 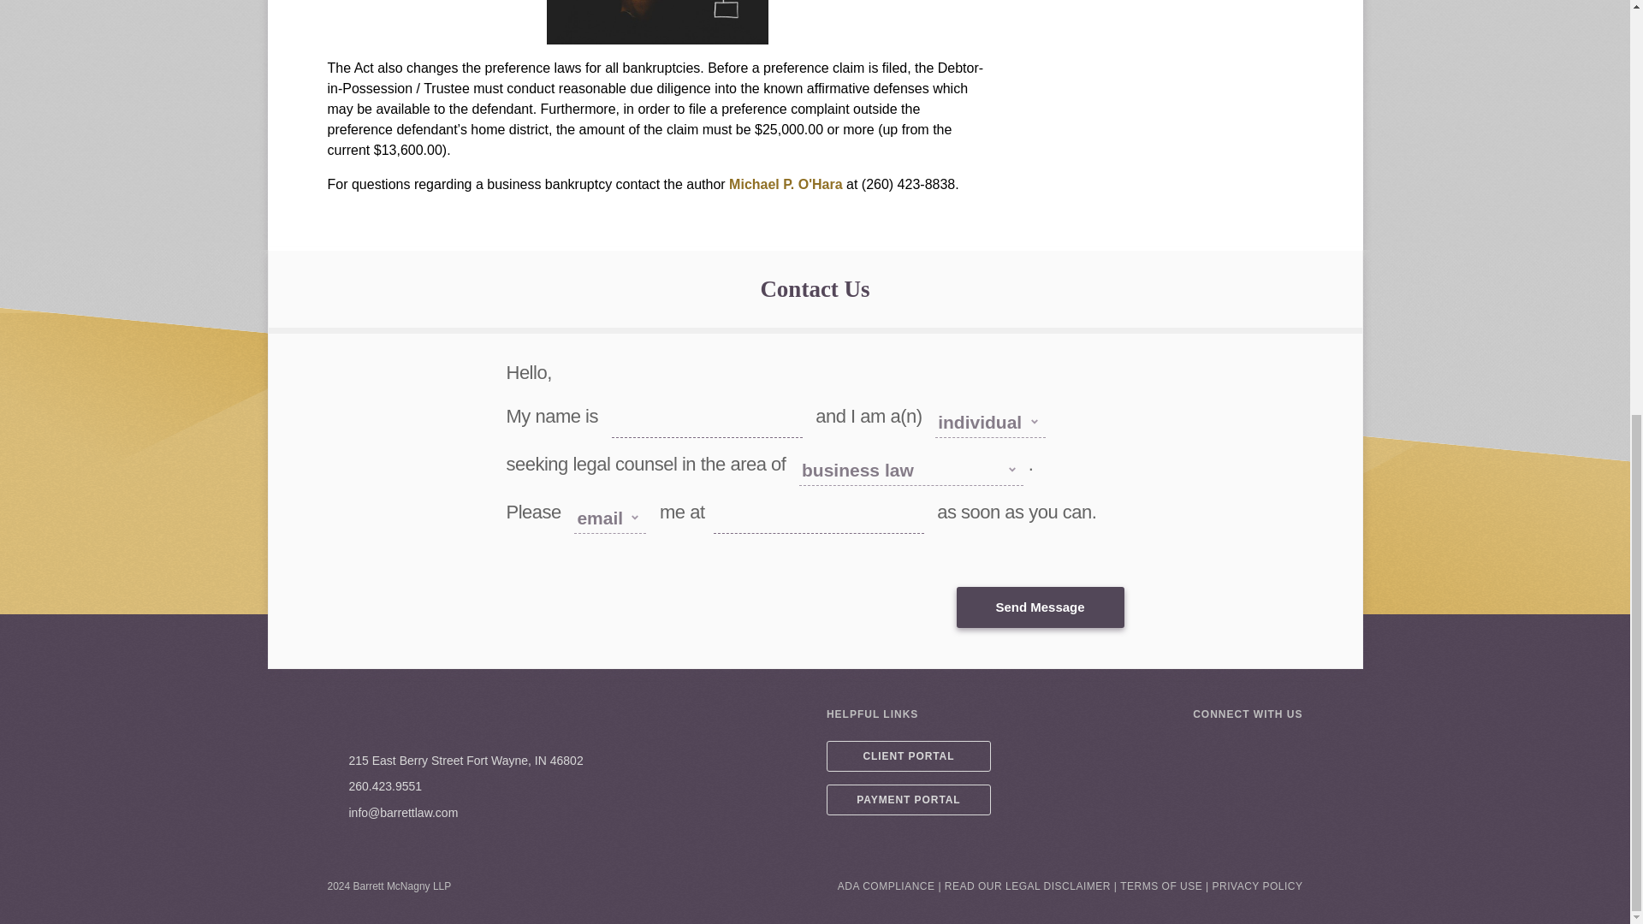 What do you see at coordinates (332, 813) in the screenshot?
I see `email` at bounding box center [332, 813].